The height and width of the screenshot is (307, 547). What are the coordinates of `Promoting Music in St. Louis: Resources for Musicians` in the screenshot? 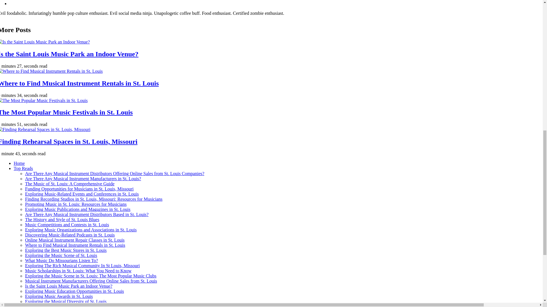 It's located at (76, 204).